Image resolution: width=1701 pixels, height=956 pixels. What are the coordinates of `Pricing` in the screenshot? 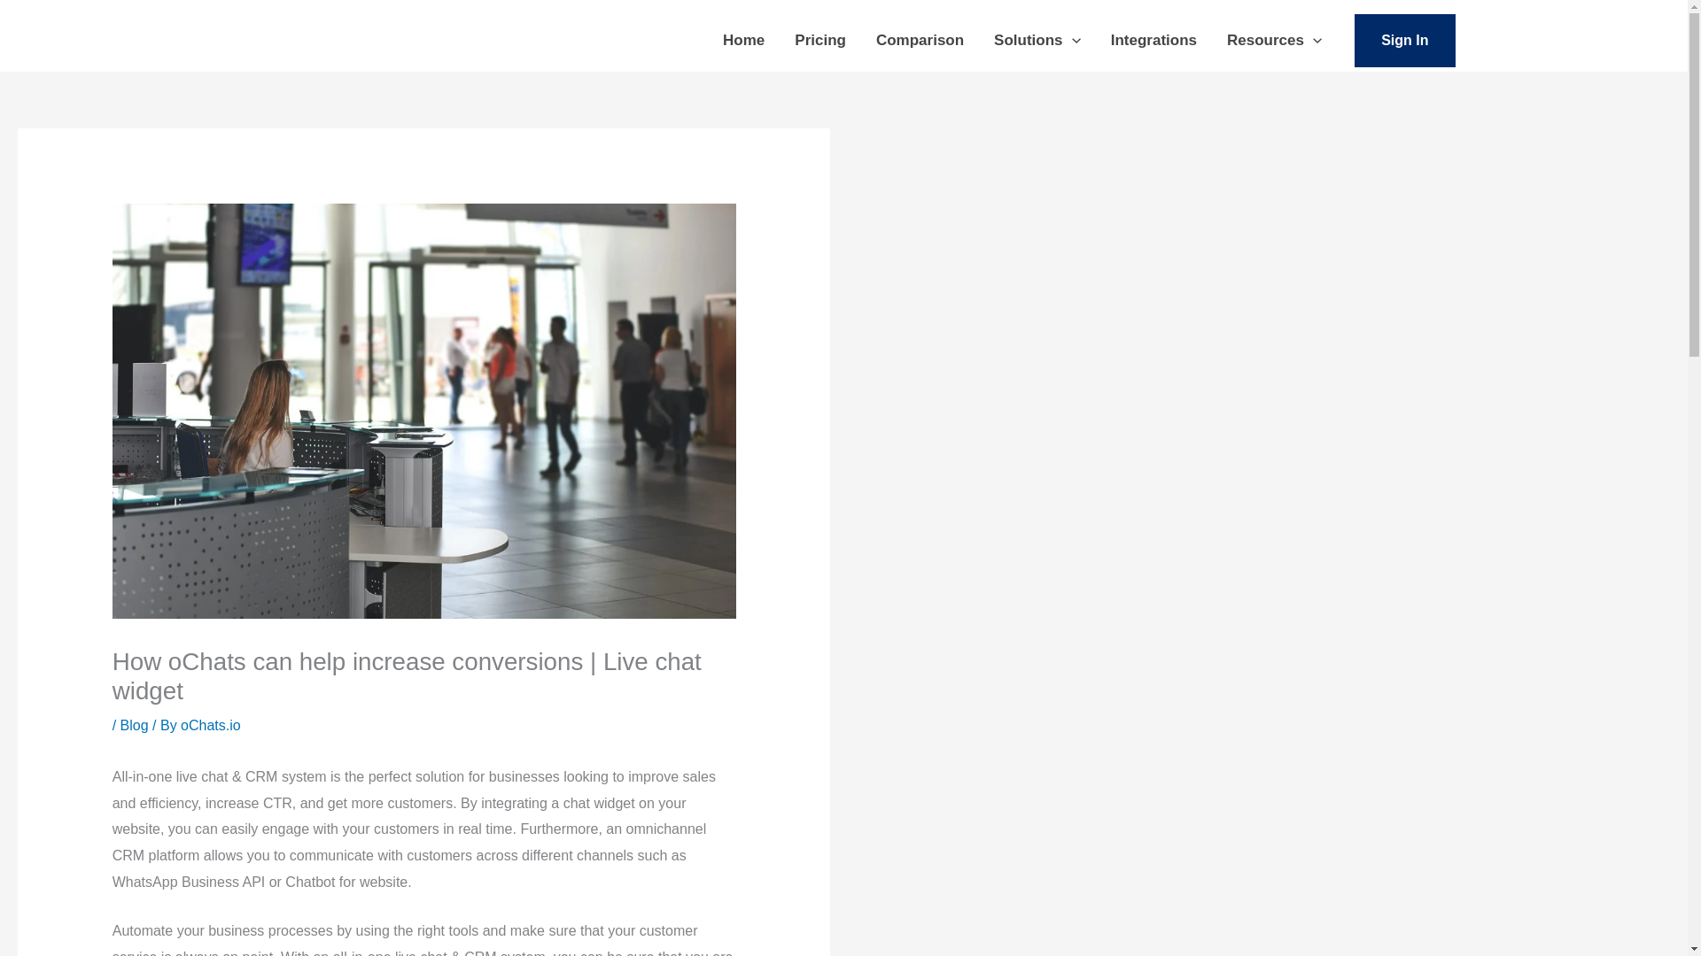 It's located at (819, 41).